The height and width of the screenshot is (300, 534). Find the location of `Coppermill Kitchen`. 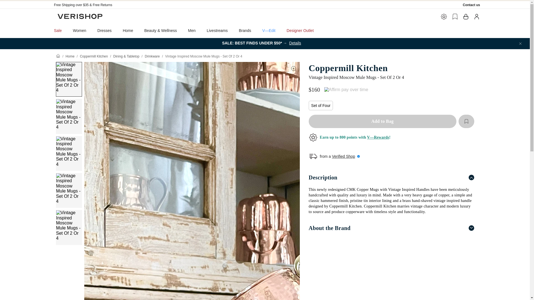

Coppermill Kitchen is located at coordinates (391, 68).